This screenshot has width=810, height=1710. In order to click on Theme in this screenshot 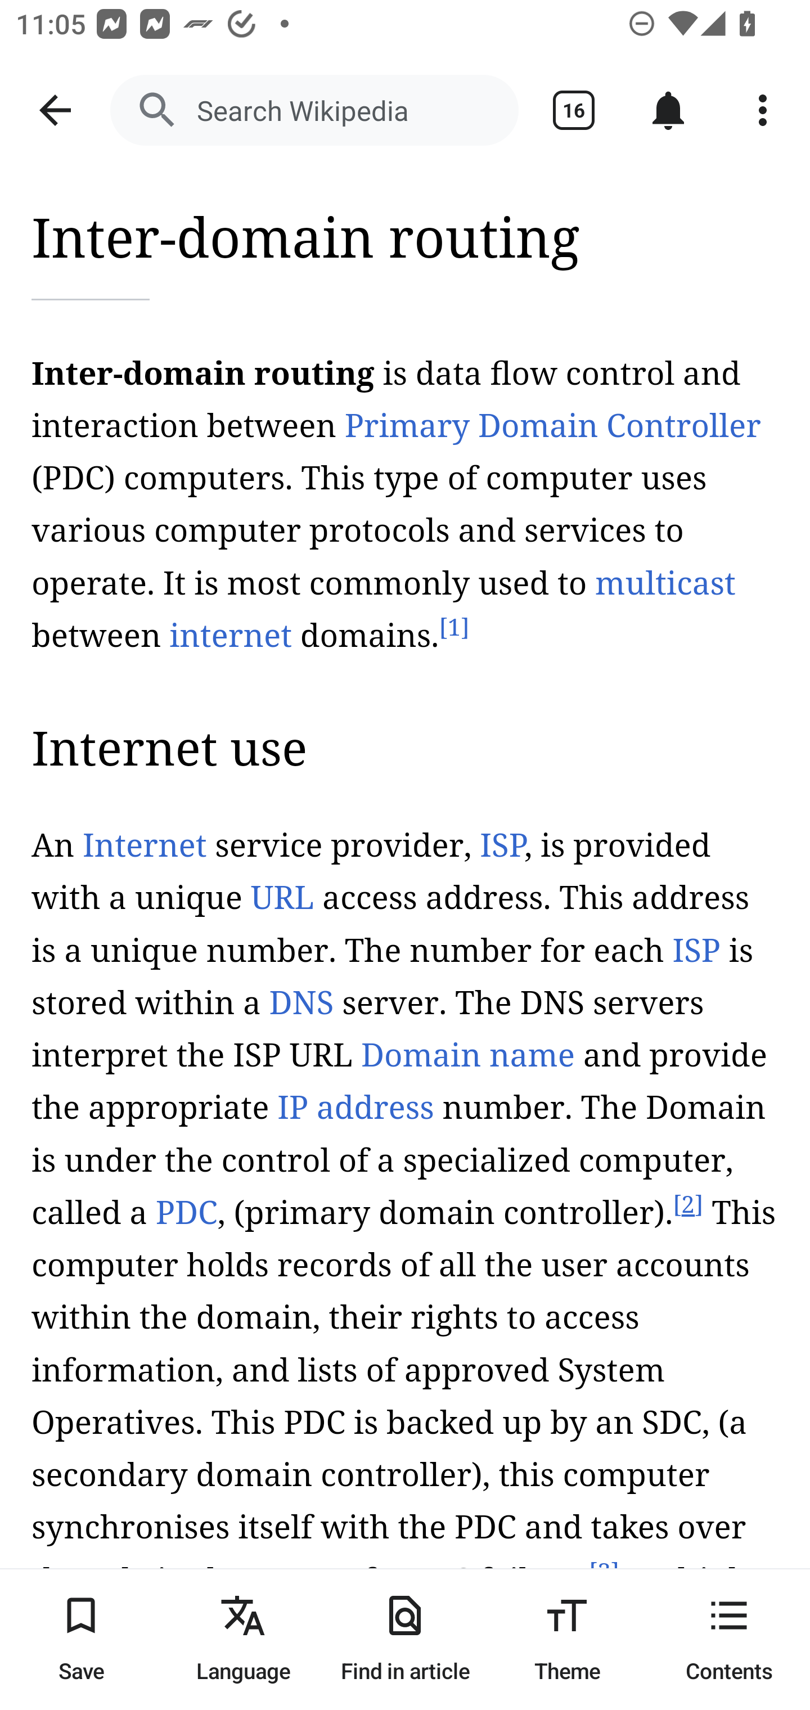, I will do `click(567, 1639)`.